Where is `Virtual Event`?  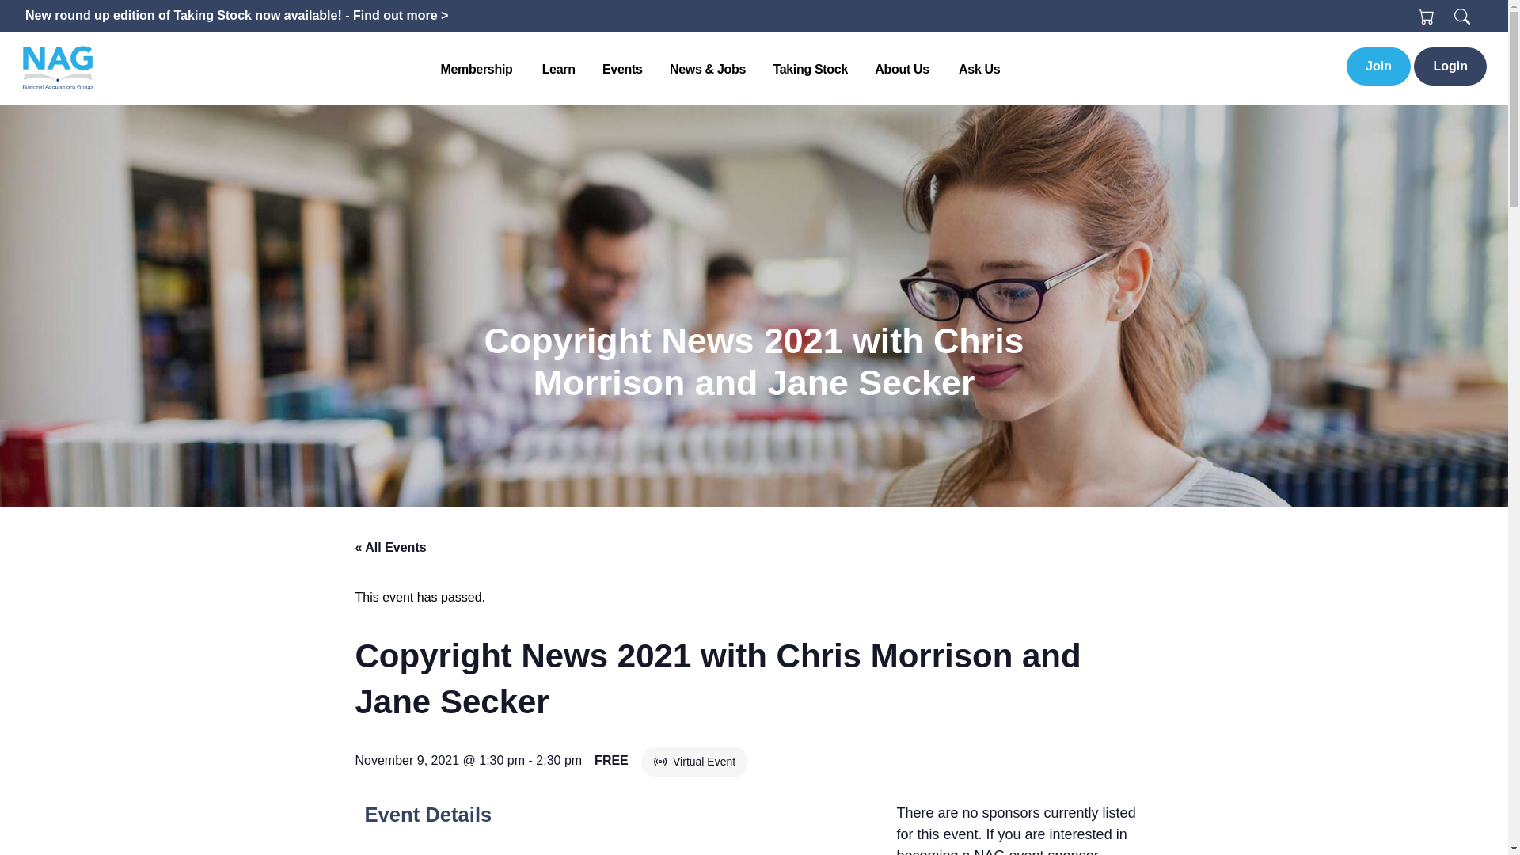
Virtual Event is located at coordinates (662, 761).